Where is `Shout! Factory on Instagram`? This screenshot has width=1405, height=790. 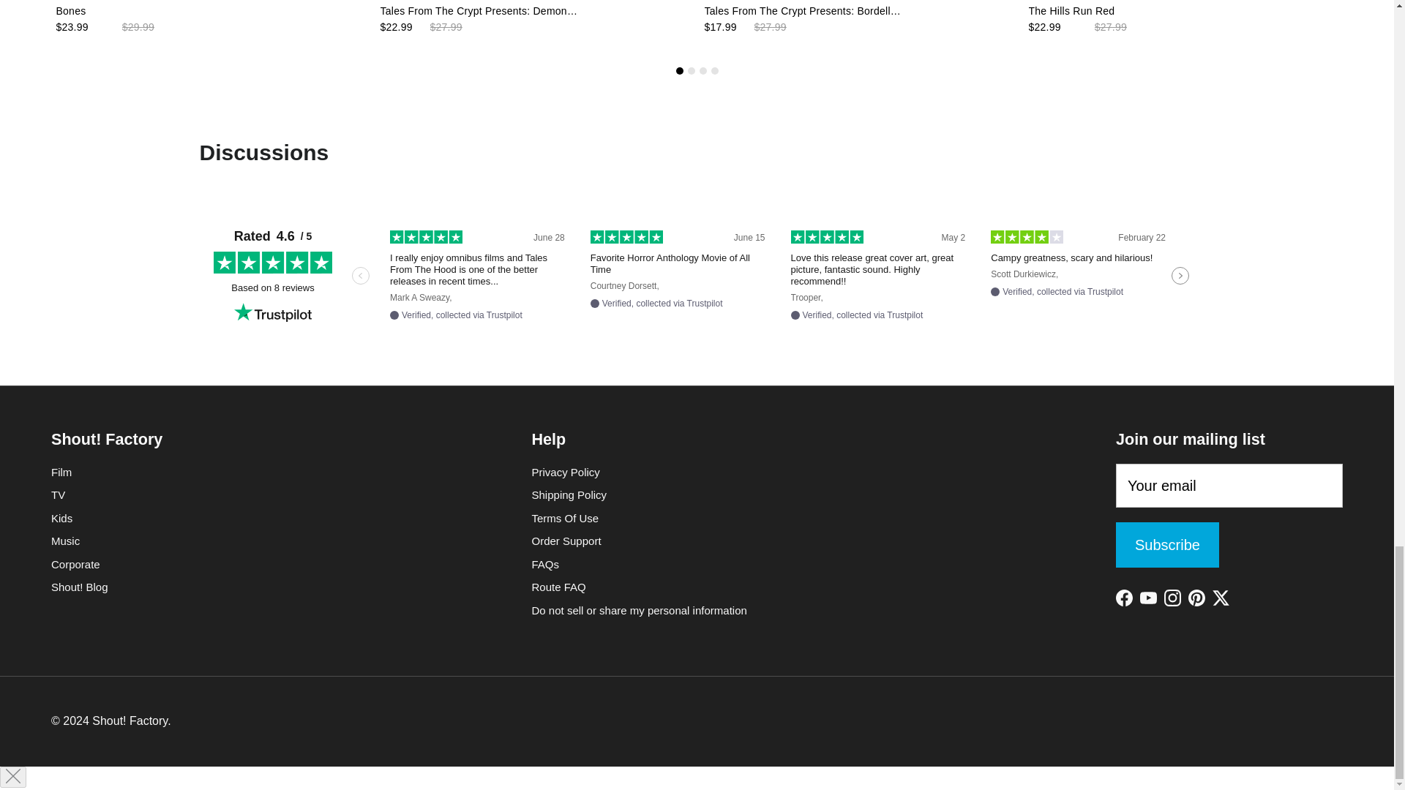 Shout! Factory on Instagram is located at coordinates (1172, 598).